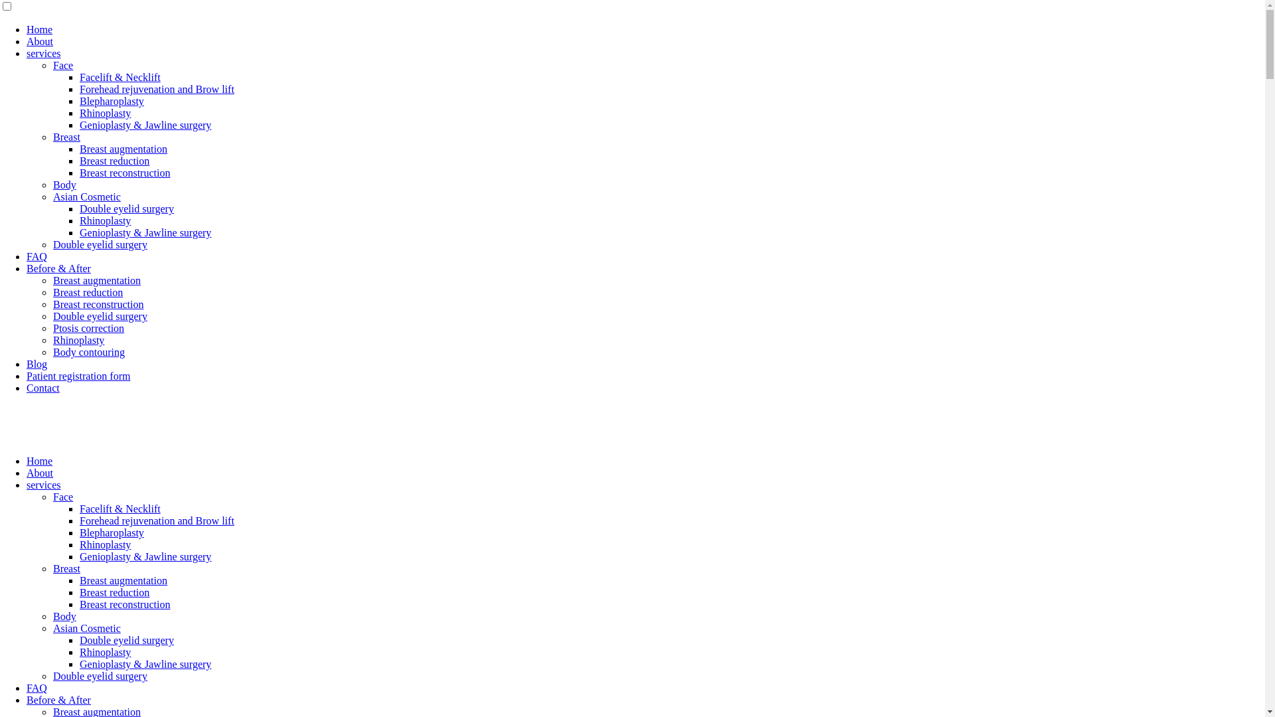  I want to click on Breast reduction, so click(114, 161).